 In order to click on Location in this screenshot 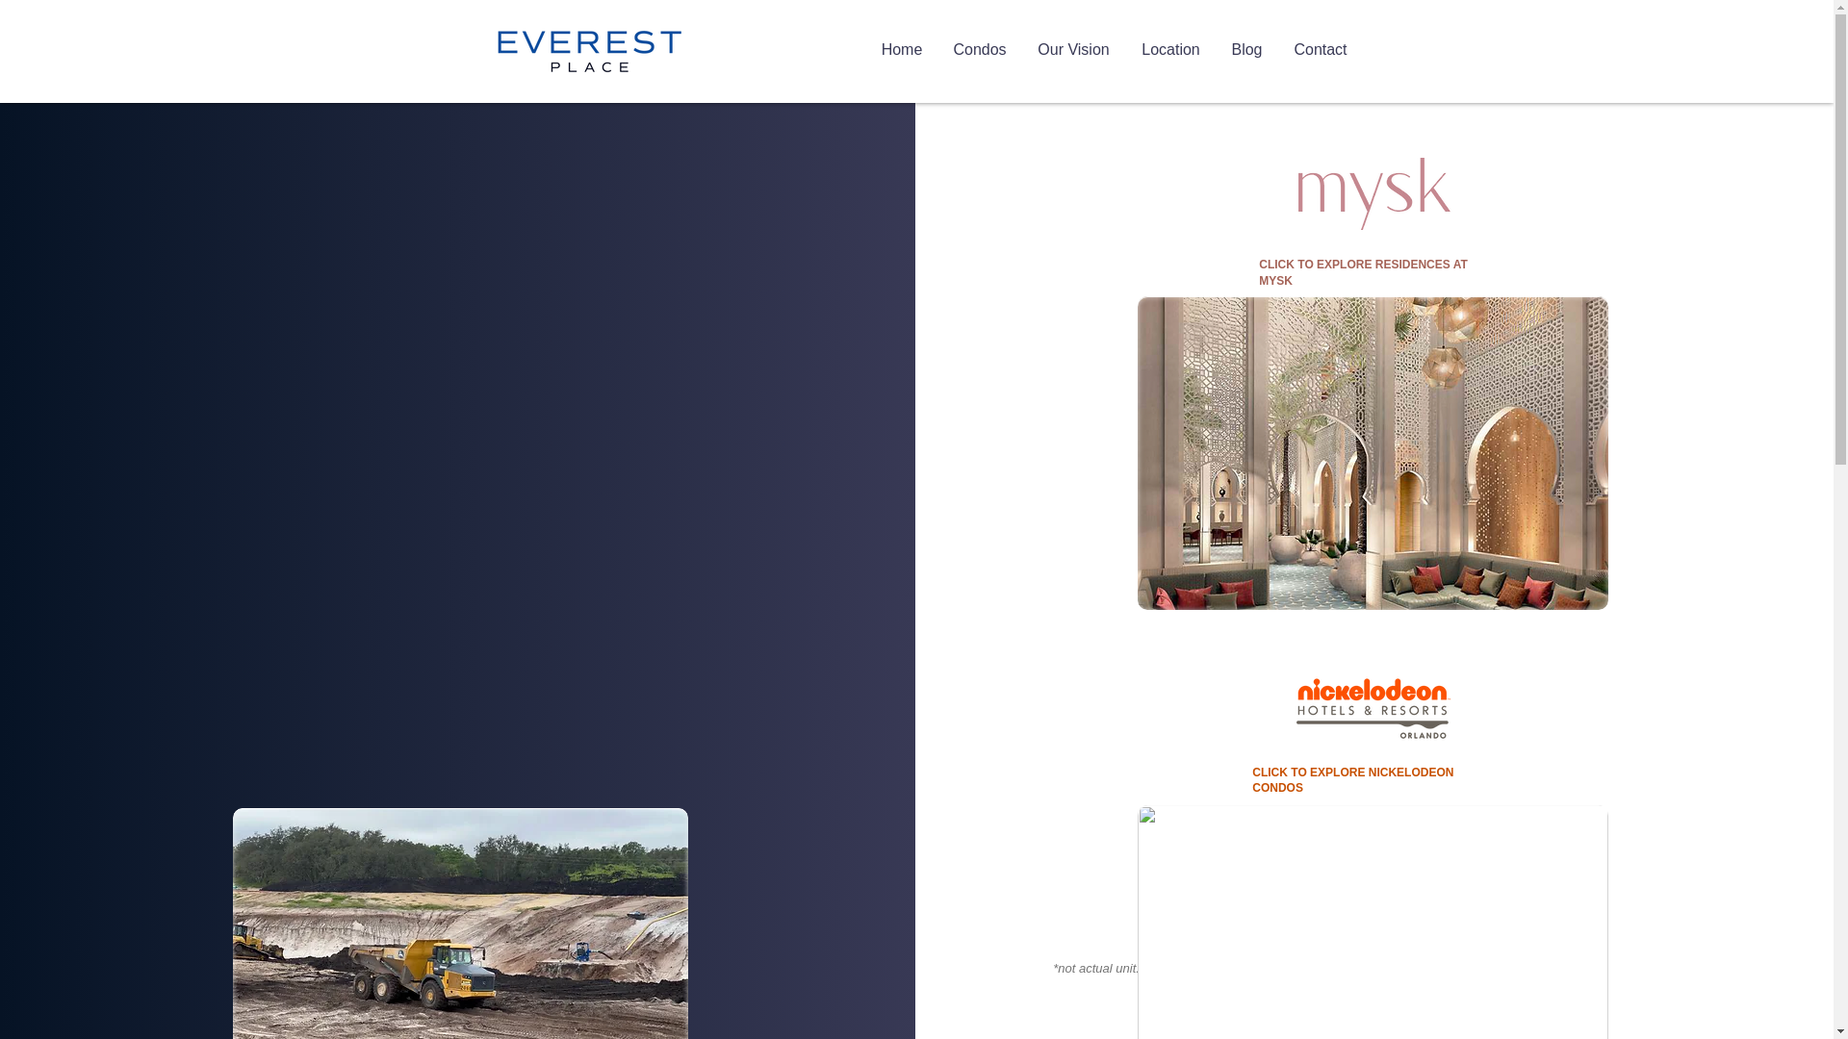, I will do `click(1170, 50)`.